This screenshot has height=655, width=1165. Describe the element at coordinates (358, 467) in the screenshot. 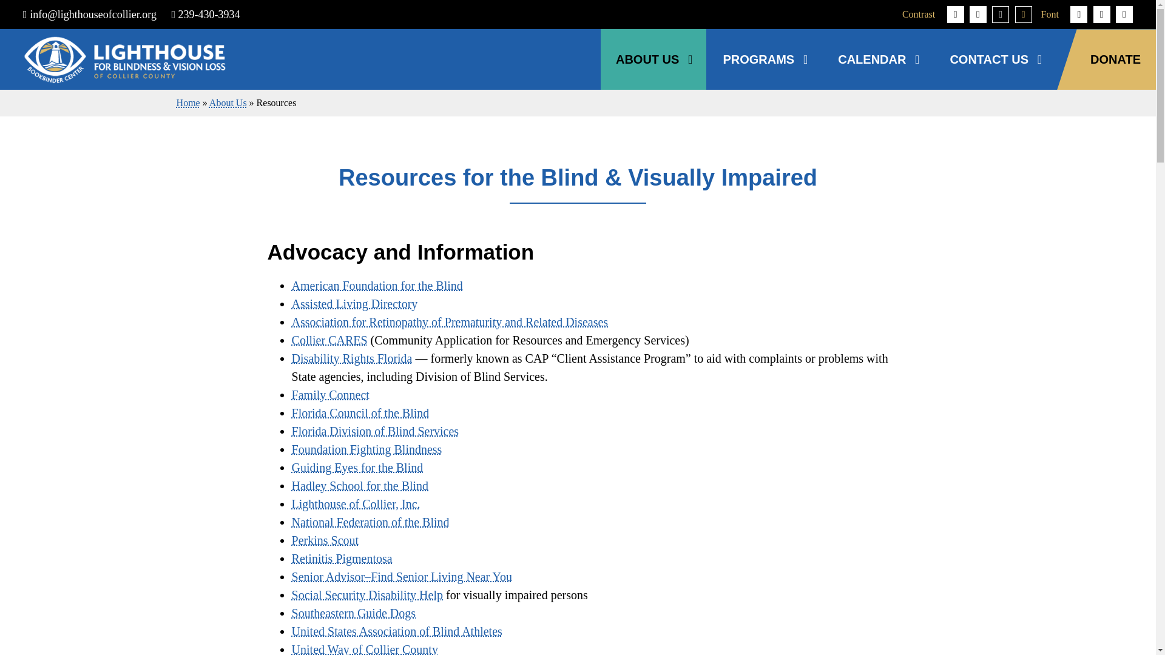

I see `Opens in a new window` at that location.